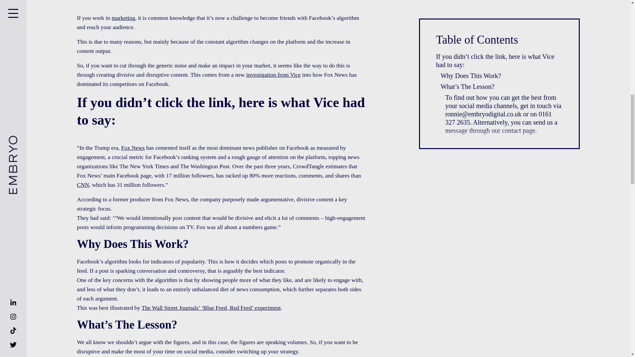  What do you see at coordinates (83, 184) in the screenshot?
I see `CNN` at bounding box center [83, 184].